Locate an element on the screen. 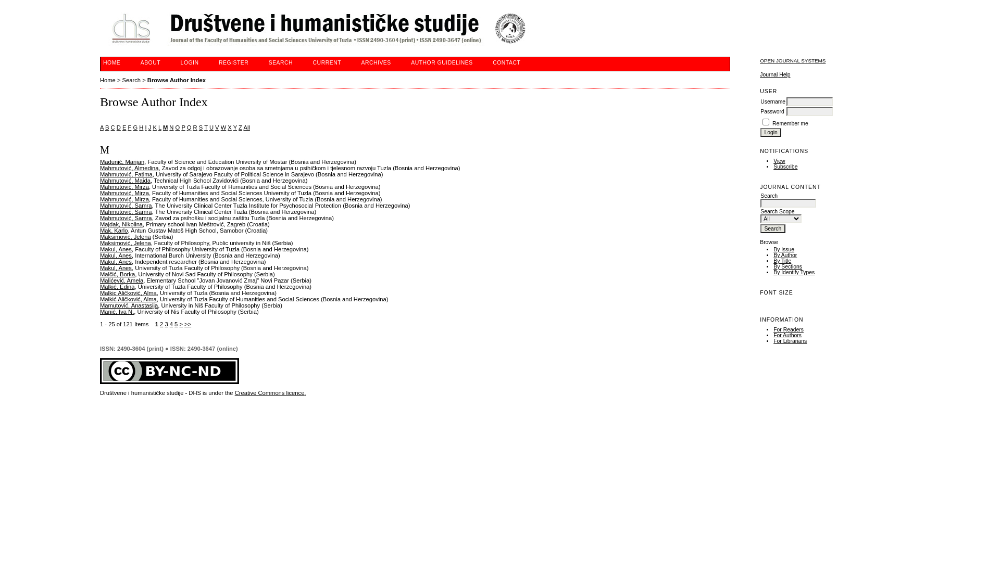 The height and width of the screenshot is (562, 1000). G is located at coordinates (135, 127).